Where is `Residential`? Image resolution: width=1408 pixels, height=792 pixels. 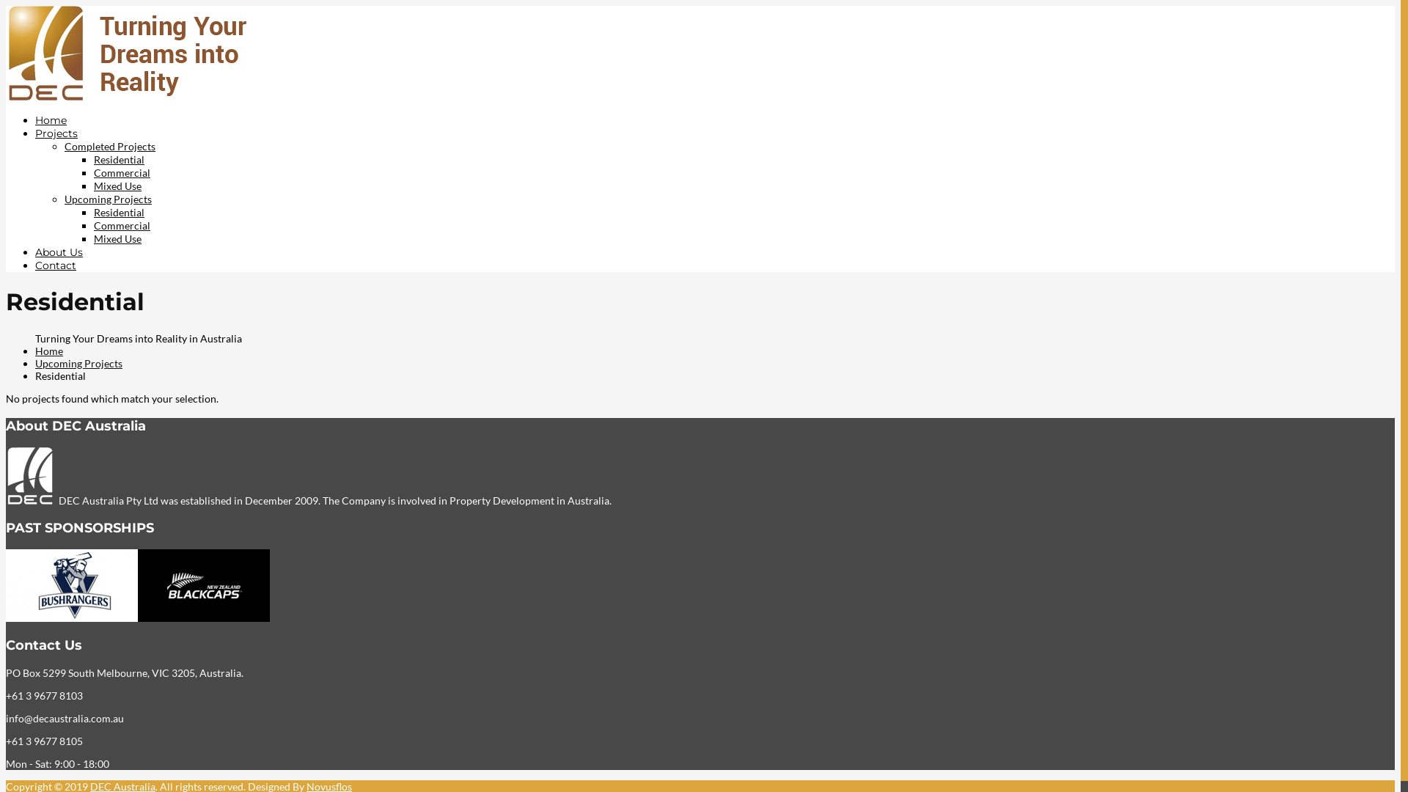 Residential is located at coordinates (119, 160).